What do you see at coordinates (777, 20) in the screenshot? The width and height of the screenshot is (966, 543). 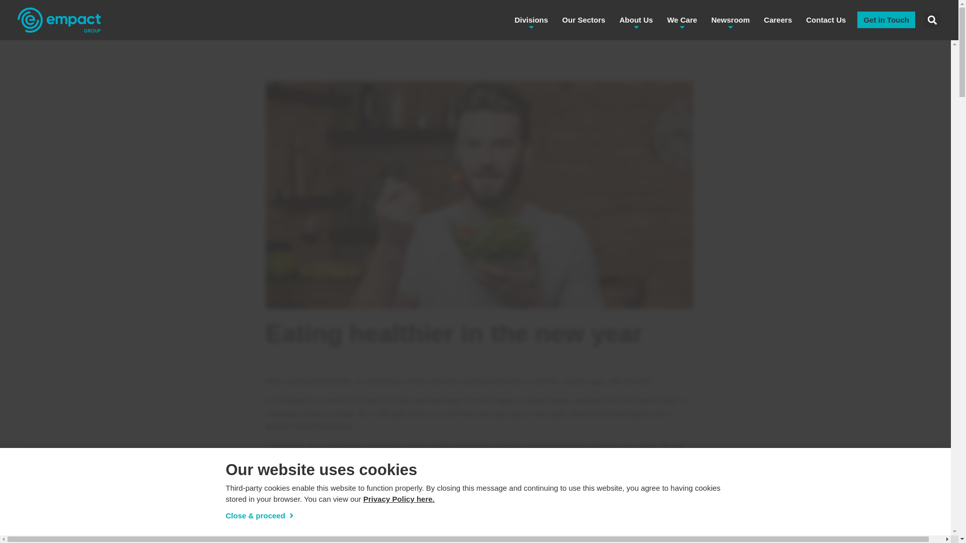 I see `Careers` at bounding box center [777, 20].